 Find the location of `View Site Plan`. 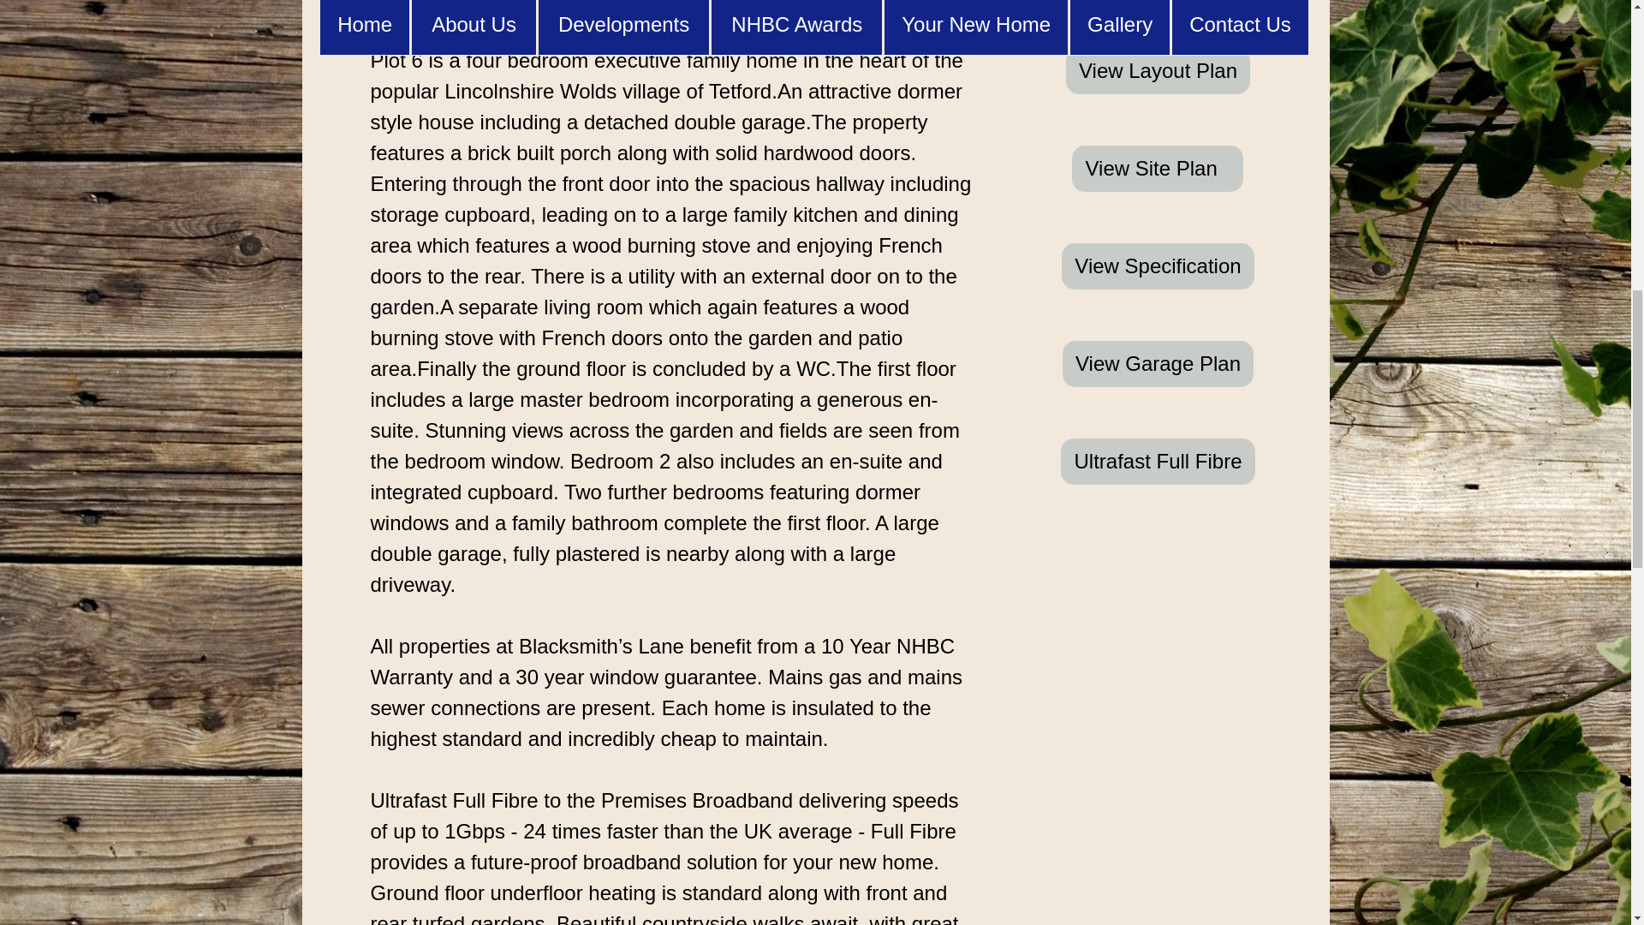

View Site Plan is located at coordinates (1157, 168).